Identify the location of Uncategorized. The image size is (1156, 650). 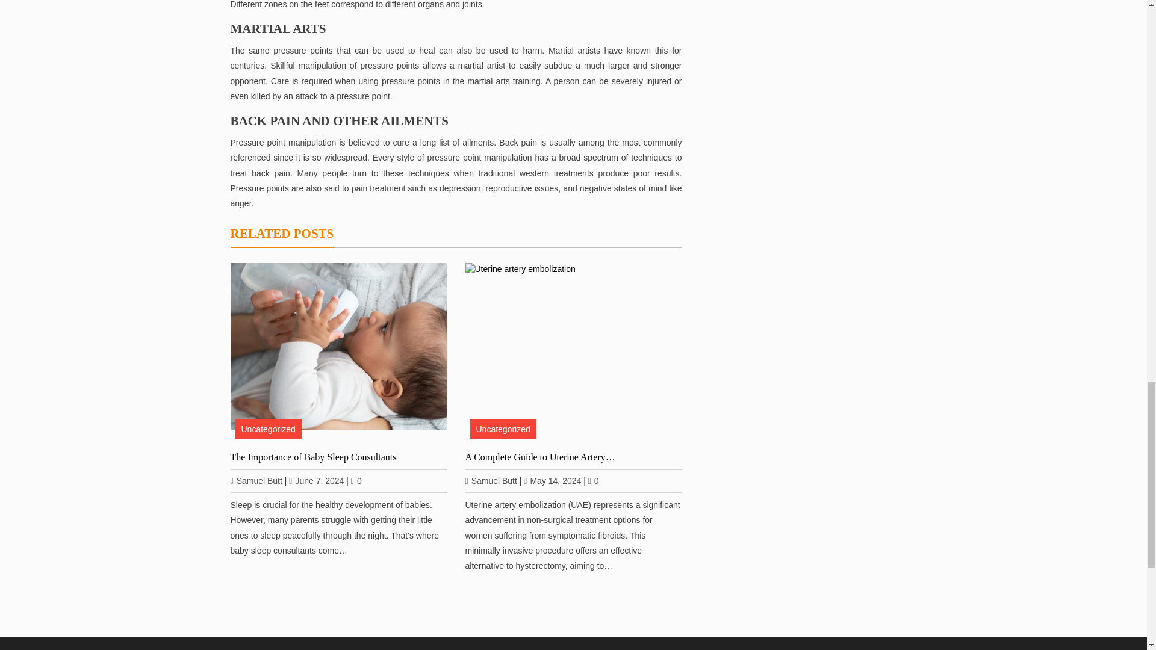
(502, 429).